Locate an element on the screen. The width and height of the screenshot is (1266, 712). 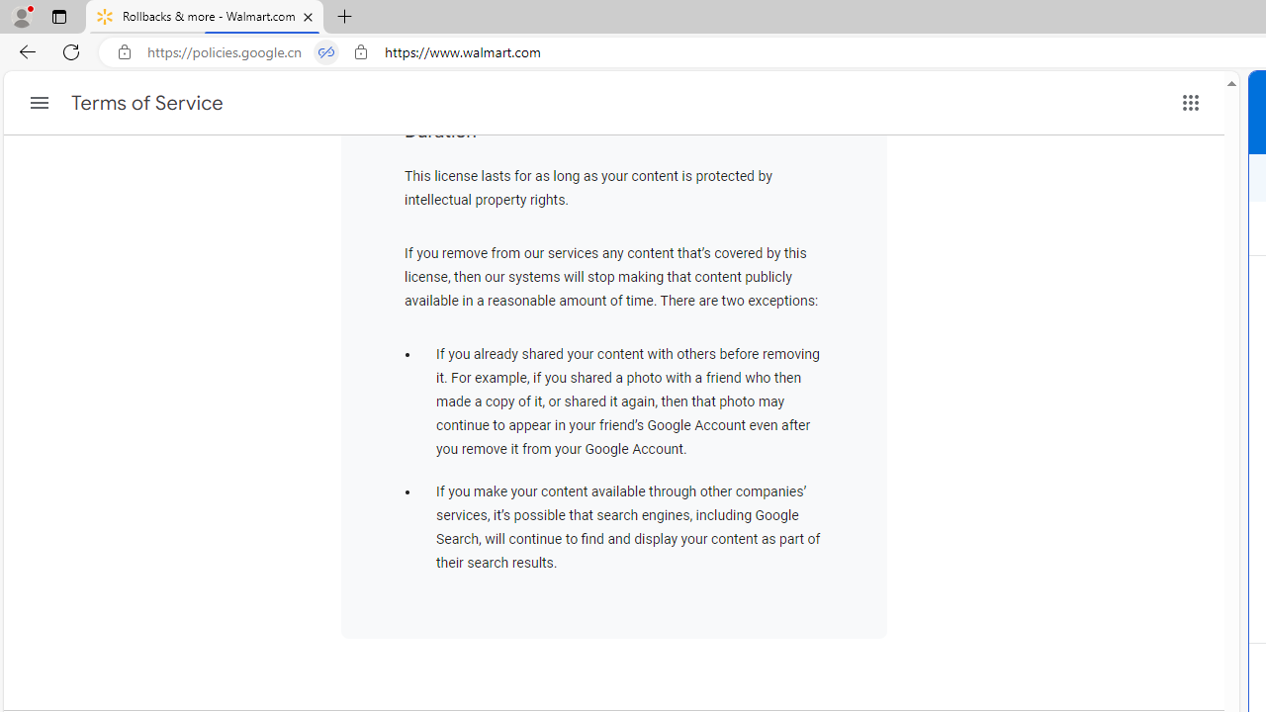
Tabs in split screen is located at coordinates (326, 52).